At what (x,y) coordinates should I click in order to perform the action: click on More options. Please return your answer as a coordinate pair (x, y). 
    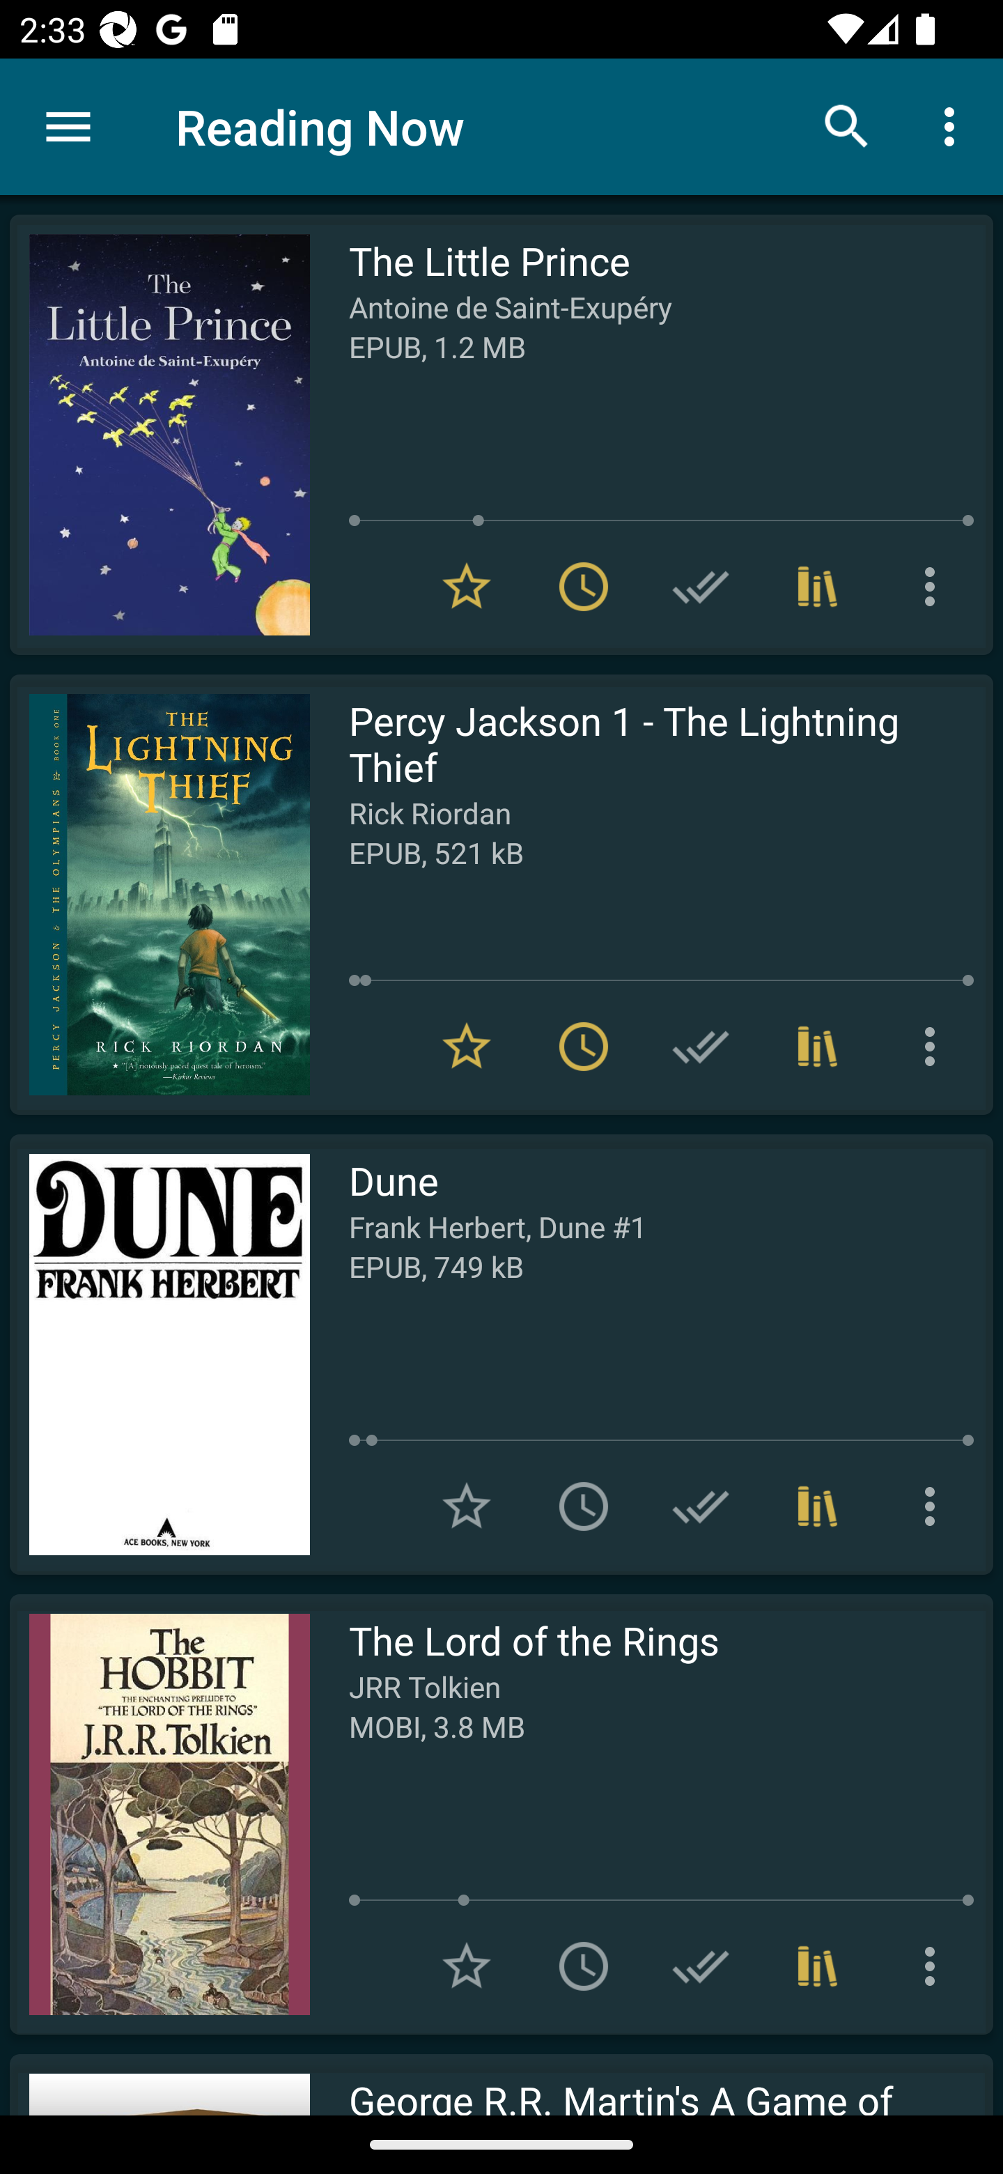
    Looking at the image, I should click on (954, 125).